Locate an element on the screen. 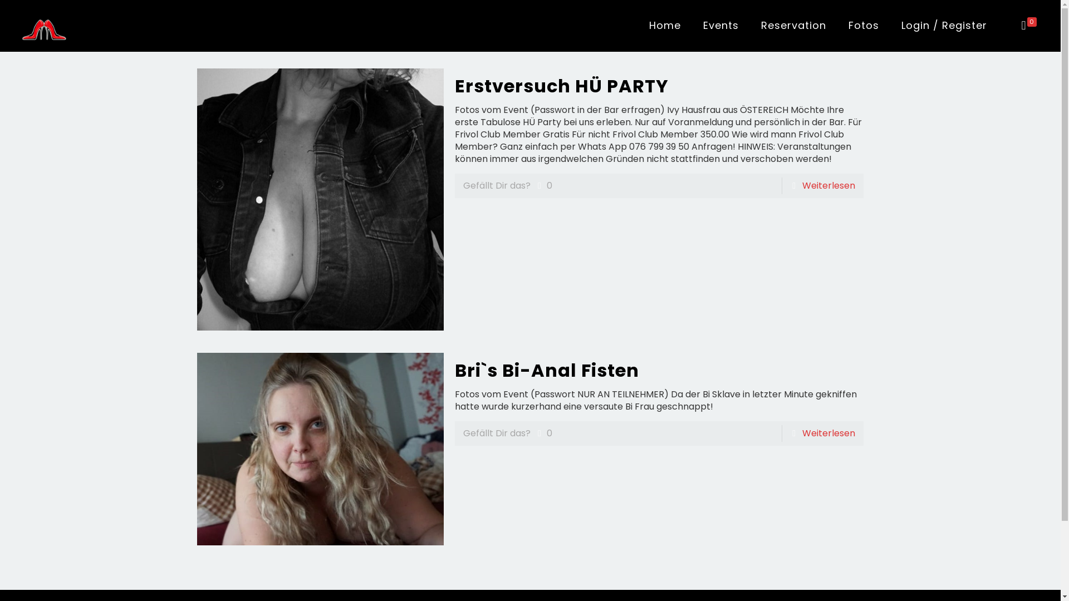 This screenshot has height=601, width=1069. Fotos is located at coordinates (864, 26).